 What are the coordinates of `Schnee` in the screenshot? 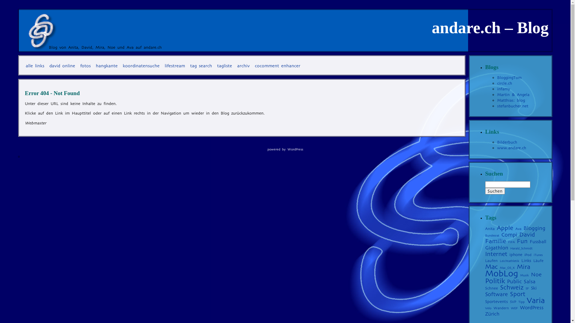 It's located at (492, 288).